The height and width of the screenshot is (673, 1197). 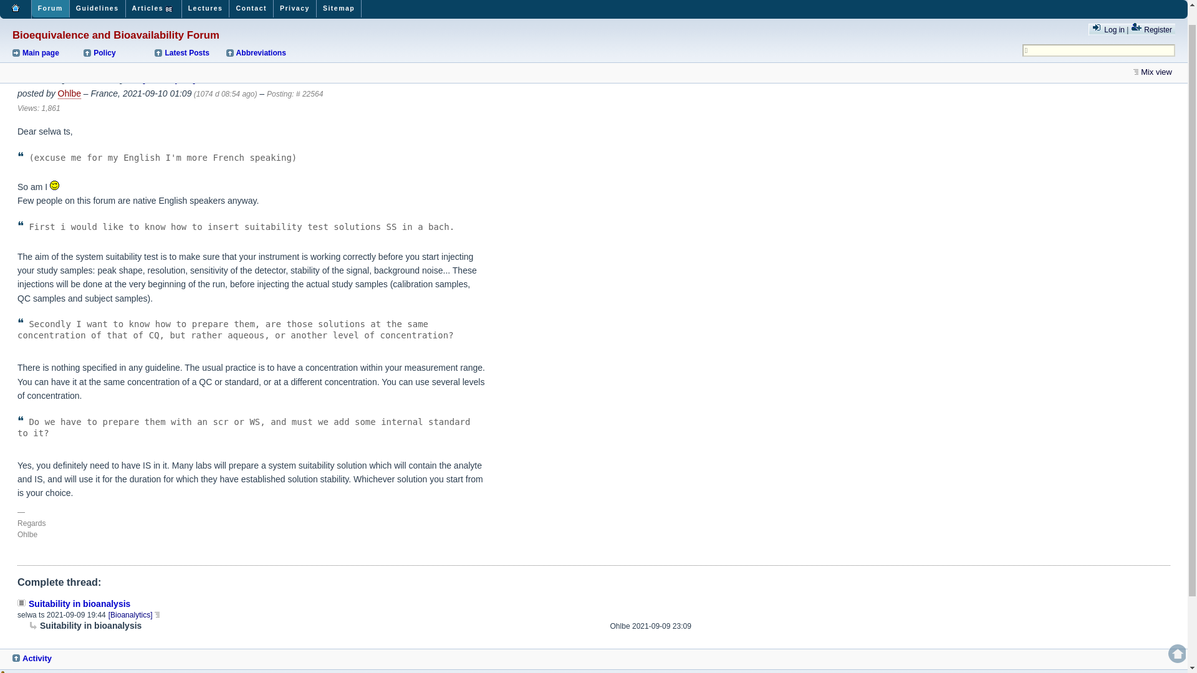 I want to click on register as new user, so click(x=1151, y=10).